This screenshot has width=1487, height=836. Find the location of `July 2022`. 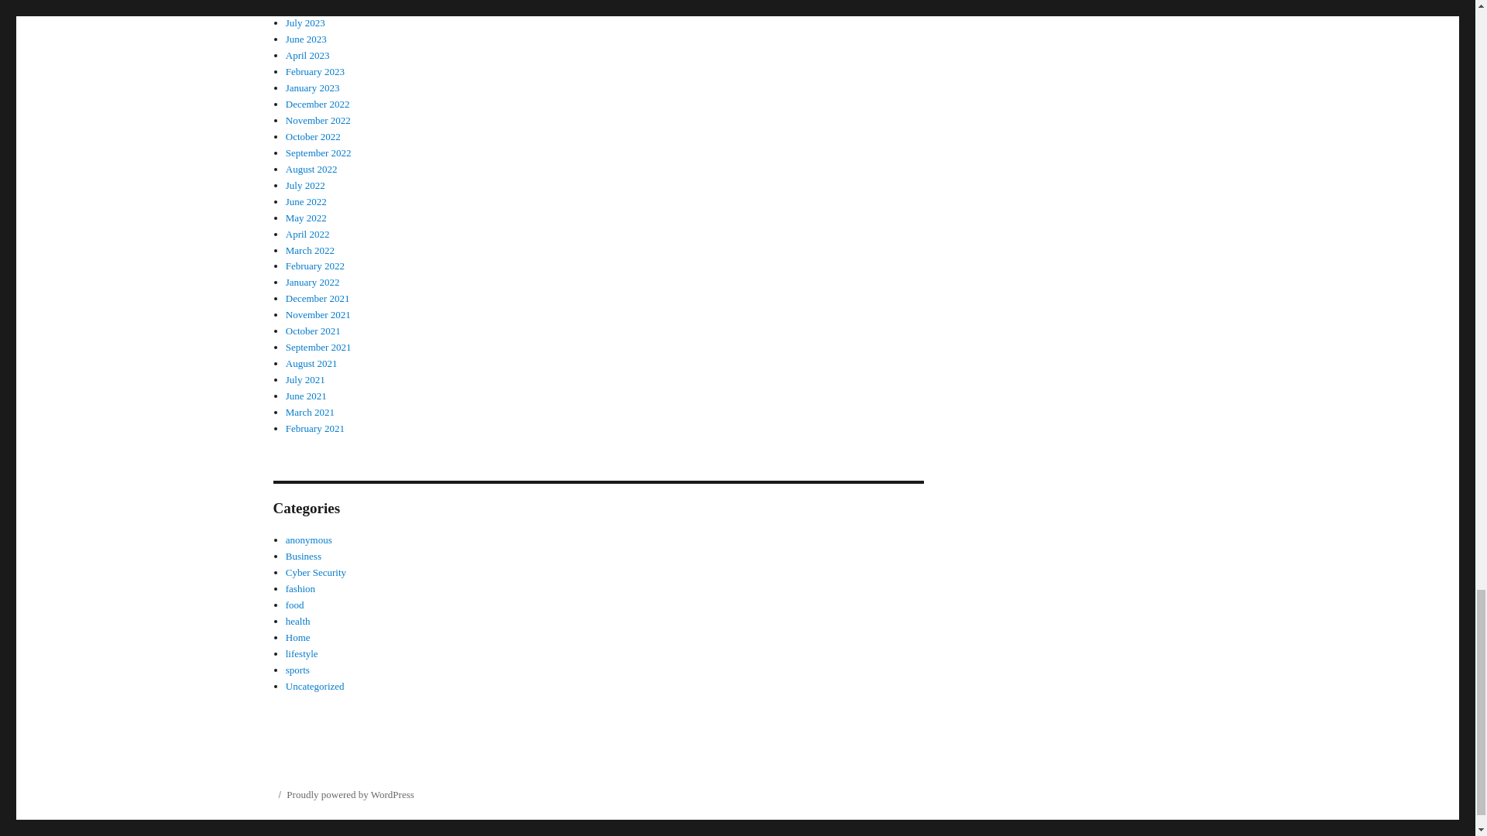

July 2022 is located at coordinates (305, 186).